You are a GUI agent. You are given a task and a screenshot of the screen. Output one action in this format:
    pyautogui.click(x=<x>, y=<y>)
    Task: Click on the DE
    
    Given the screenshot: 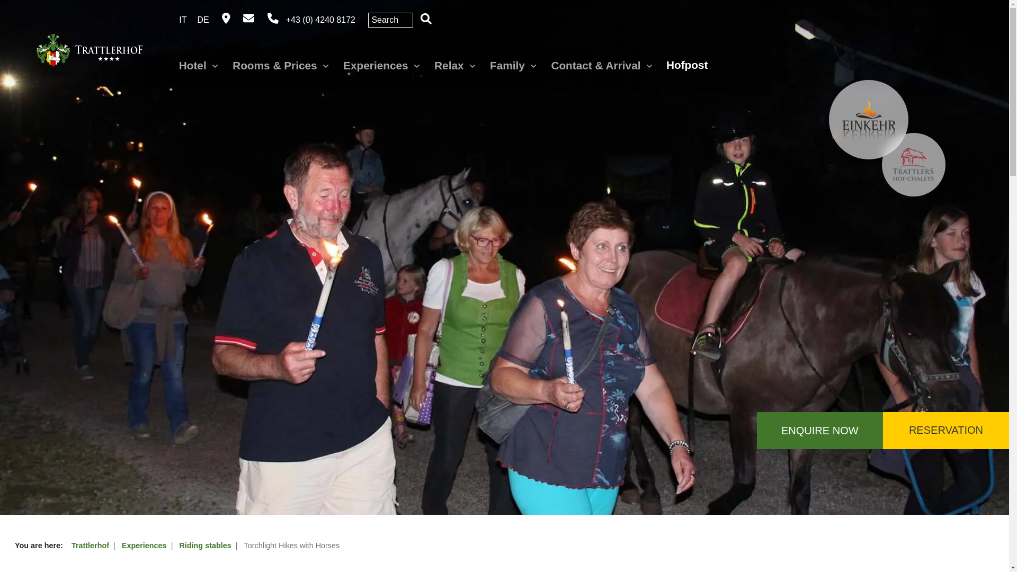 What is the action you would take?
    pyautogui.click(x=203, y=20)
    